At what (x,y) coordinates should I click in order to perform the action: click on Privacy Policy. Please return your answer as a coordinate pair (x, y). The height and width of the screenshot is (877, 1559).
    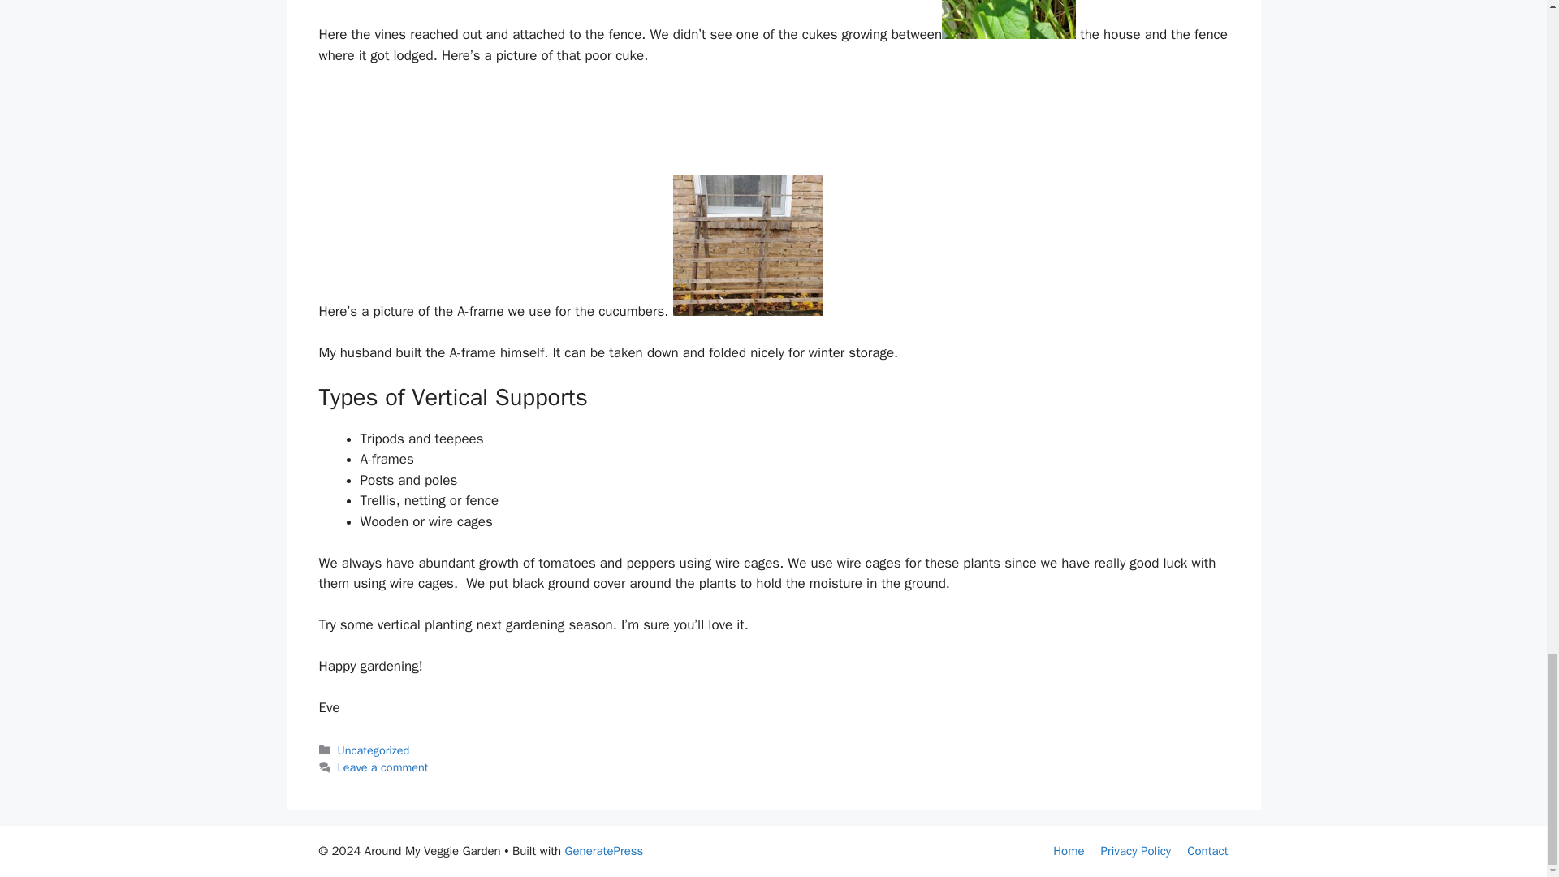
    Looking at the image, I should click on (1136, 851).